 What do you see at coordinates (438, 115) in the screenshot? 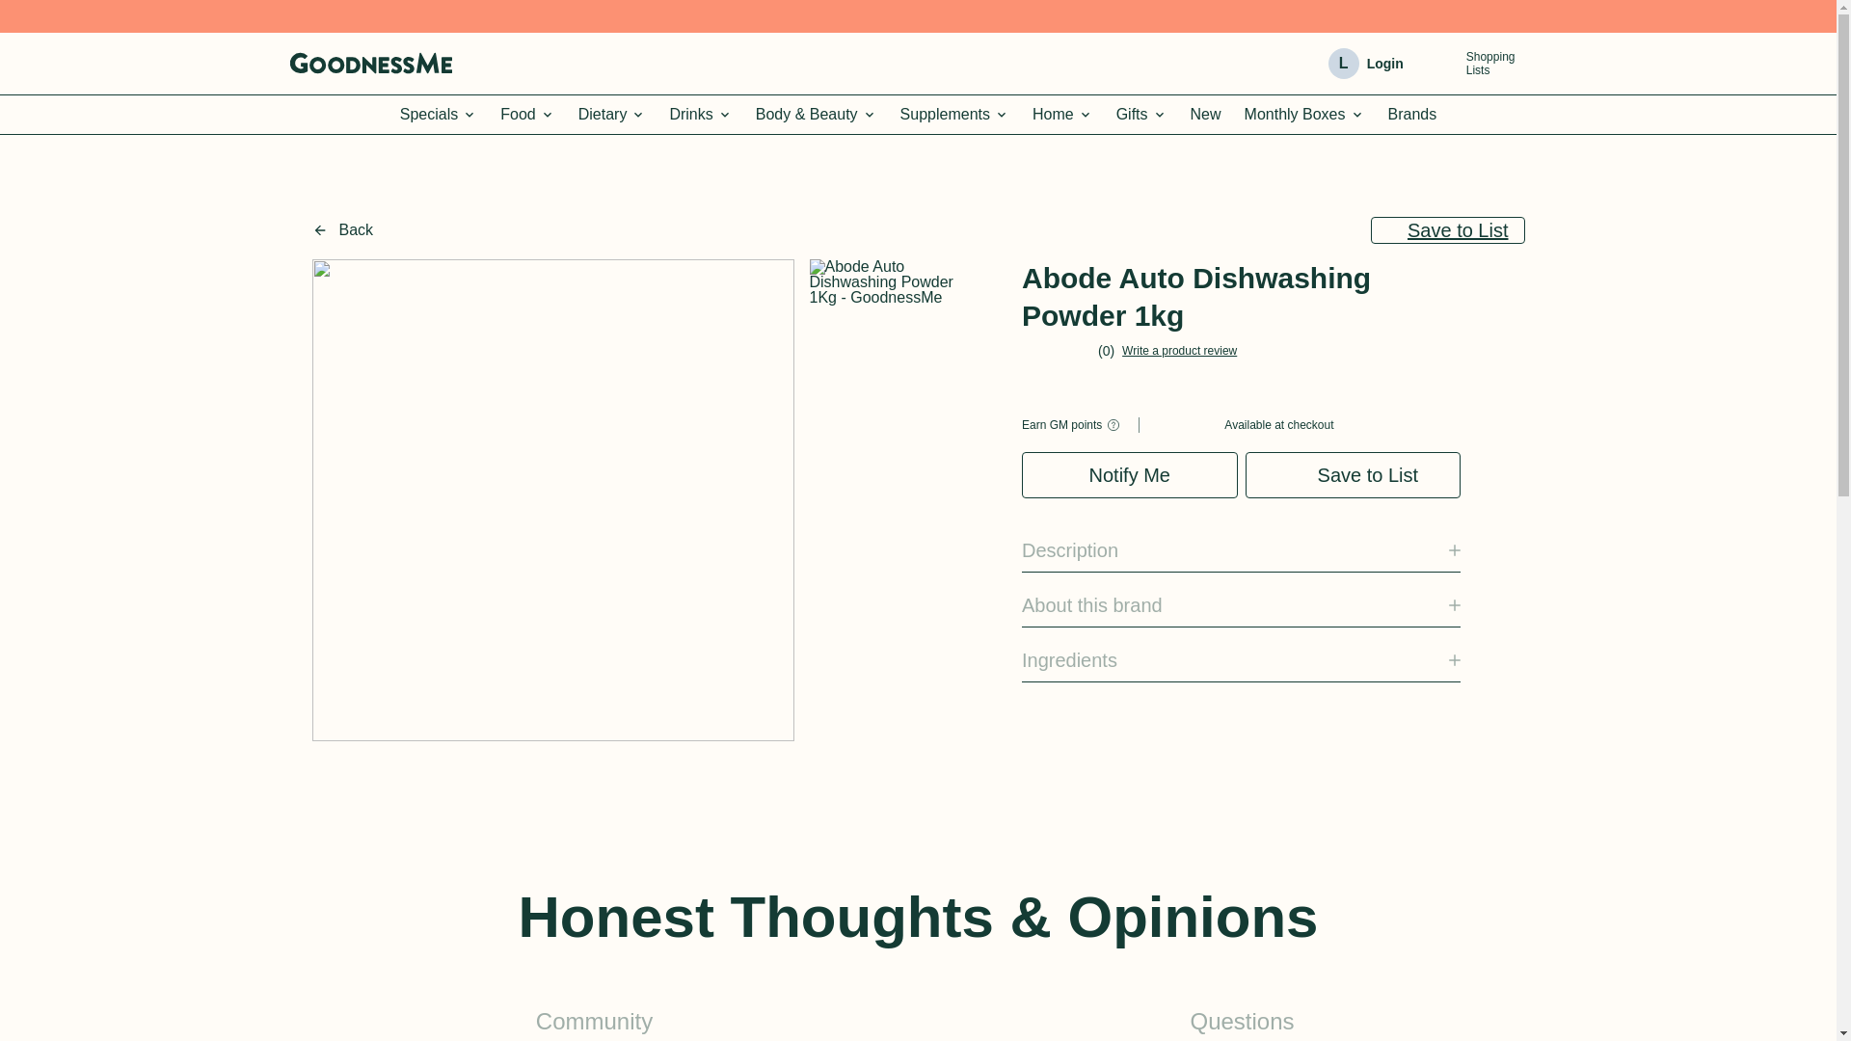
I see `Specials` at bounding box center [438, 115].